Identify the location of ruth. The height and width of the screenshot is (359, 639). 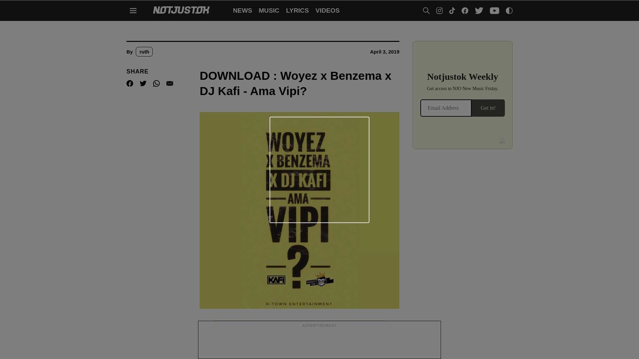
(144, 52).